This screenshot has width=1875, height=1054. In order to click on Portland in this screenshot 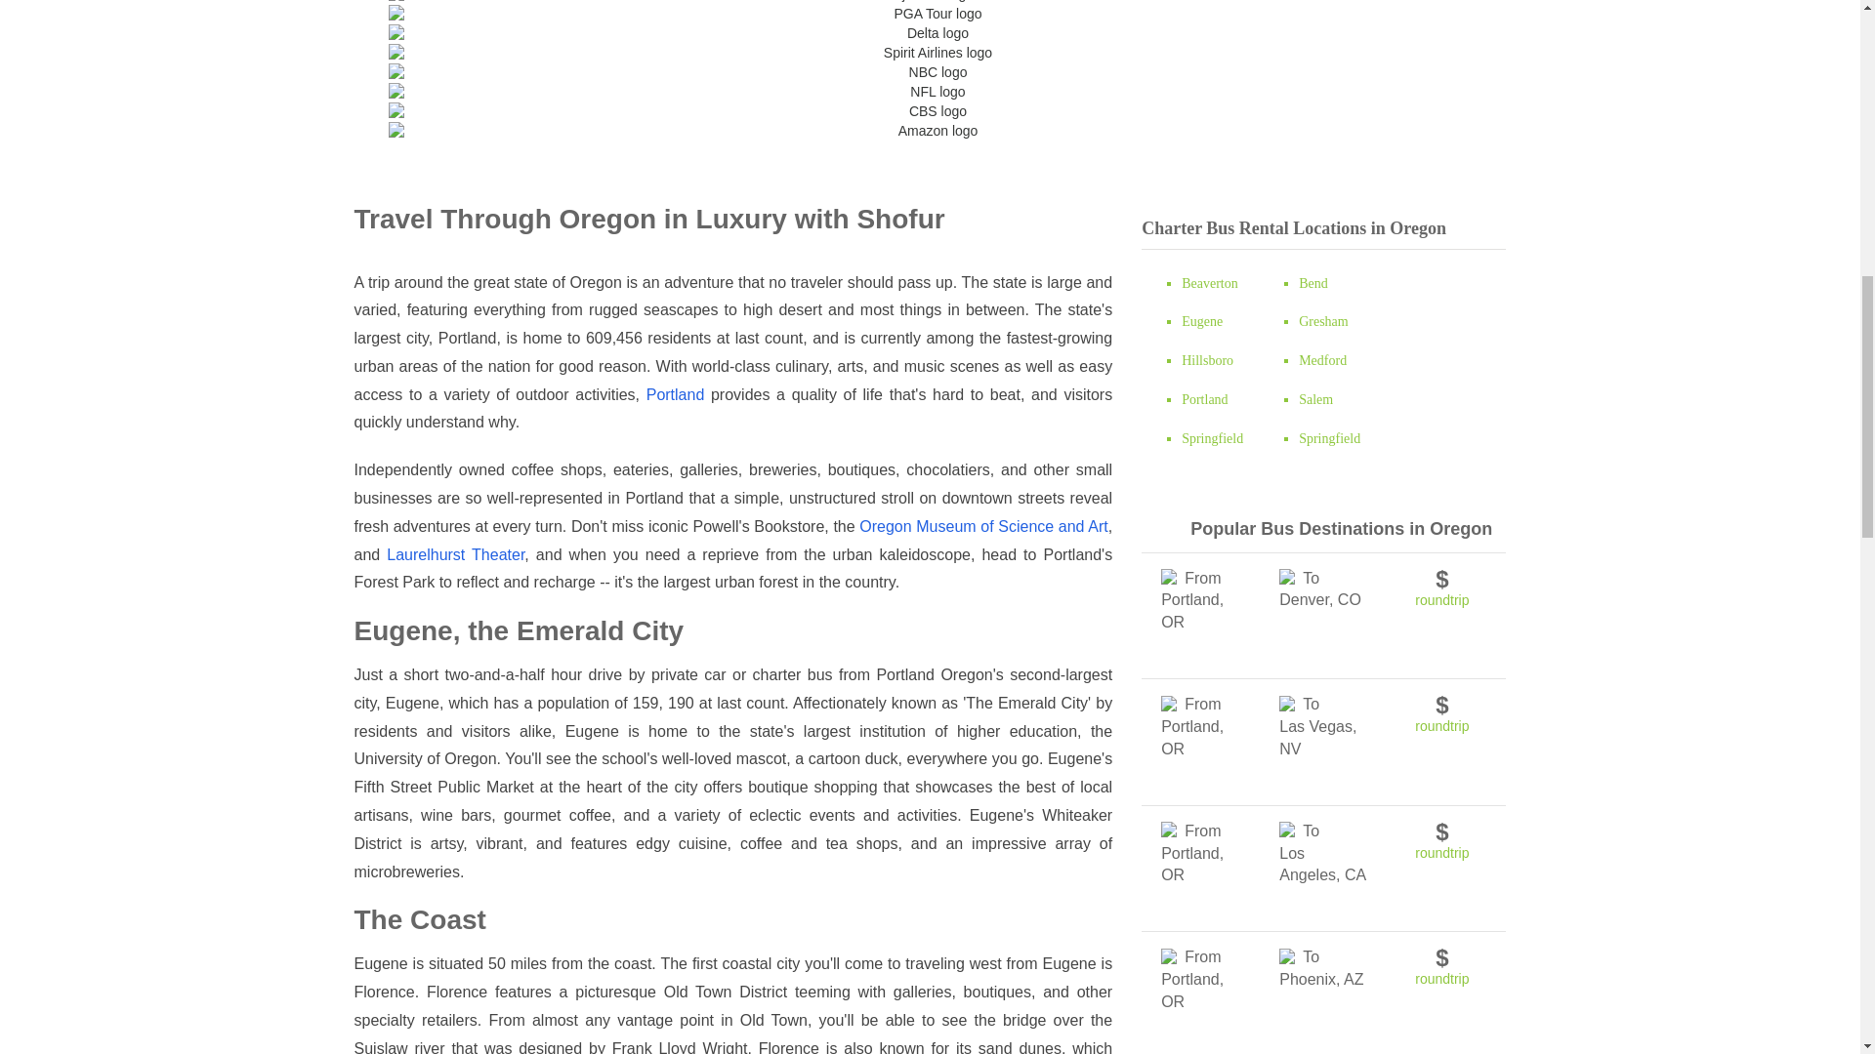, I will do `click(676, 394)`.